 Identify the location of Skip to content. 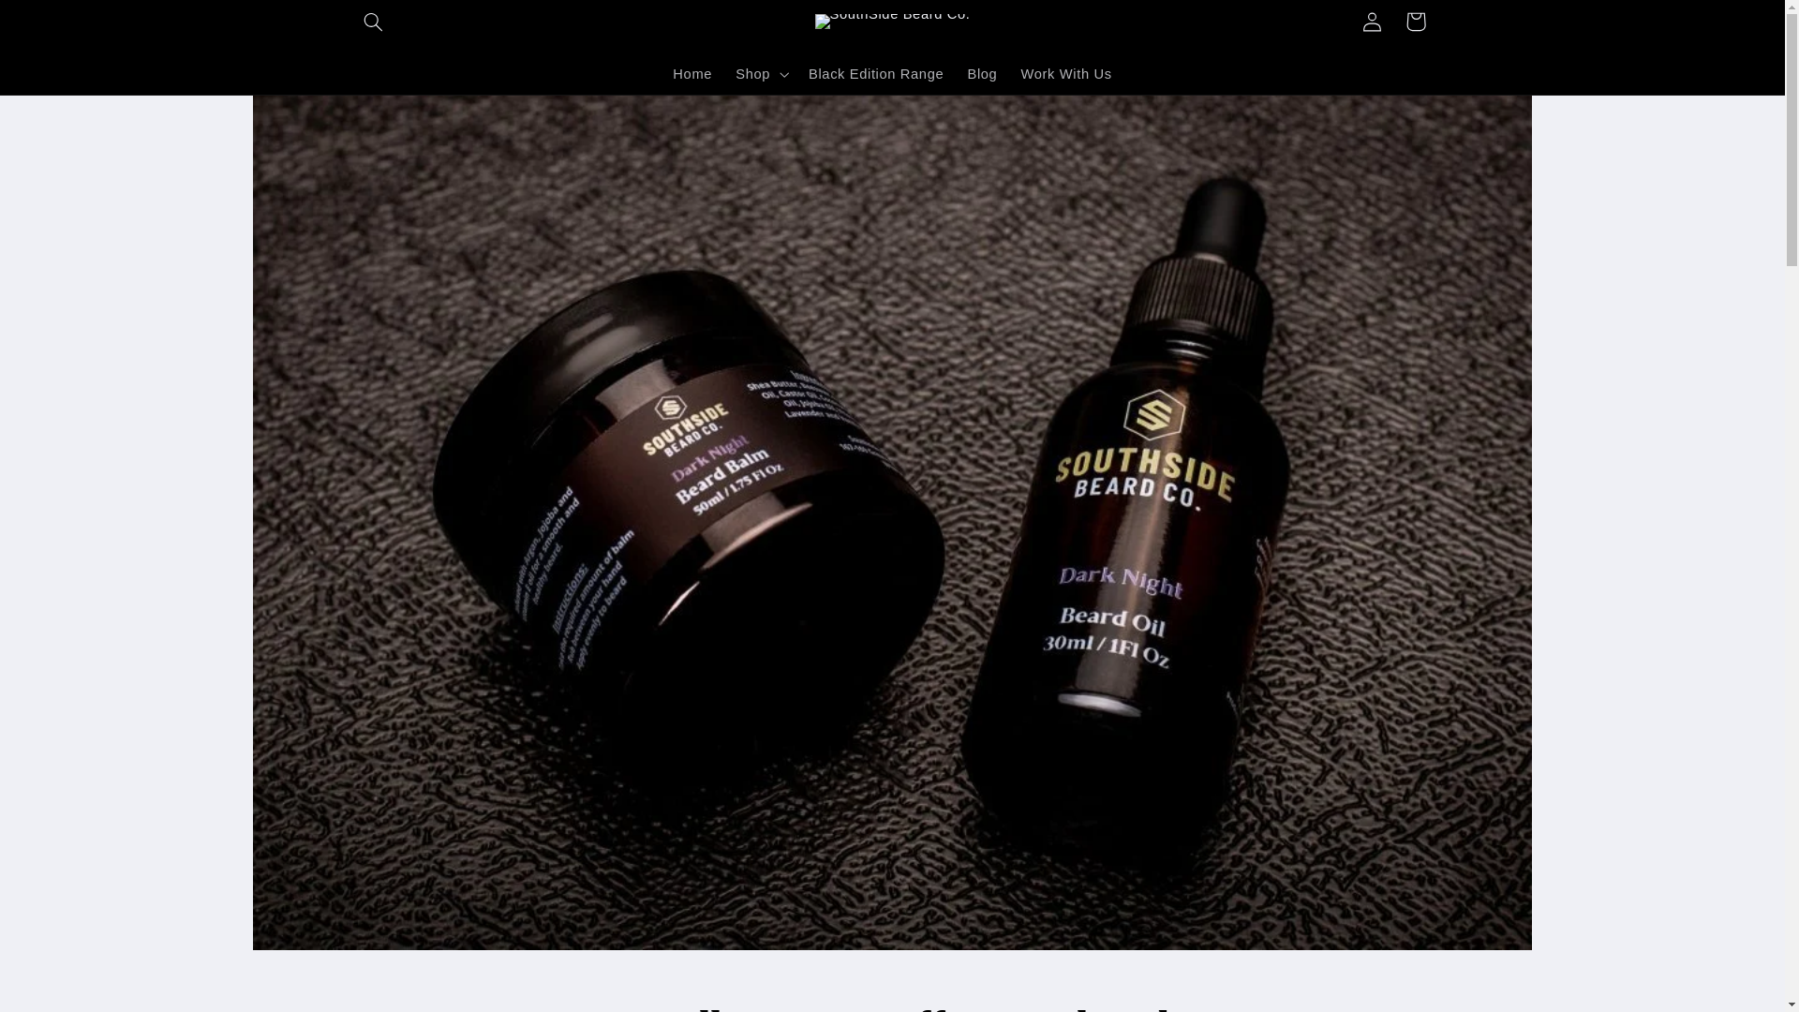
(59, 22).